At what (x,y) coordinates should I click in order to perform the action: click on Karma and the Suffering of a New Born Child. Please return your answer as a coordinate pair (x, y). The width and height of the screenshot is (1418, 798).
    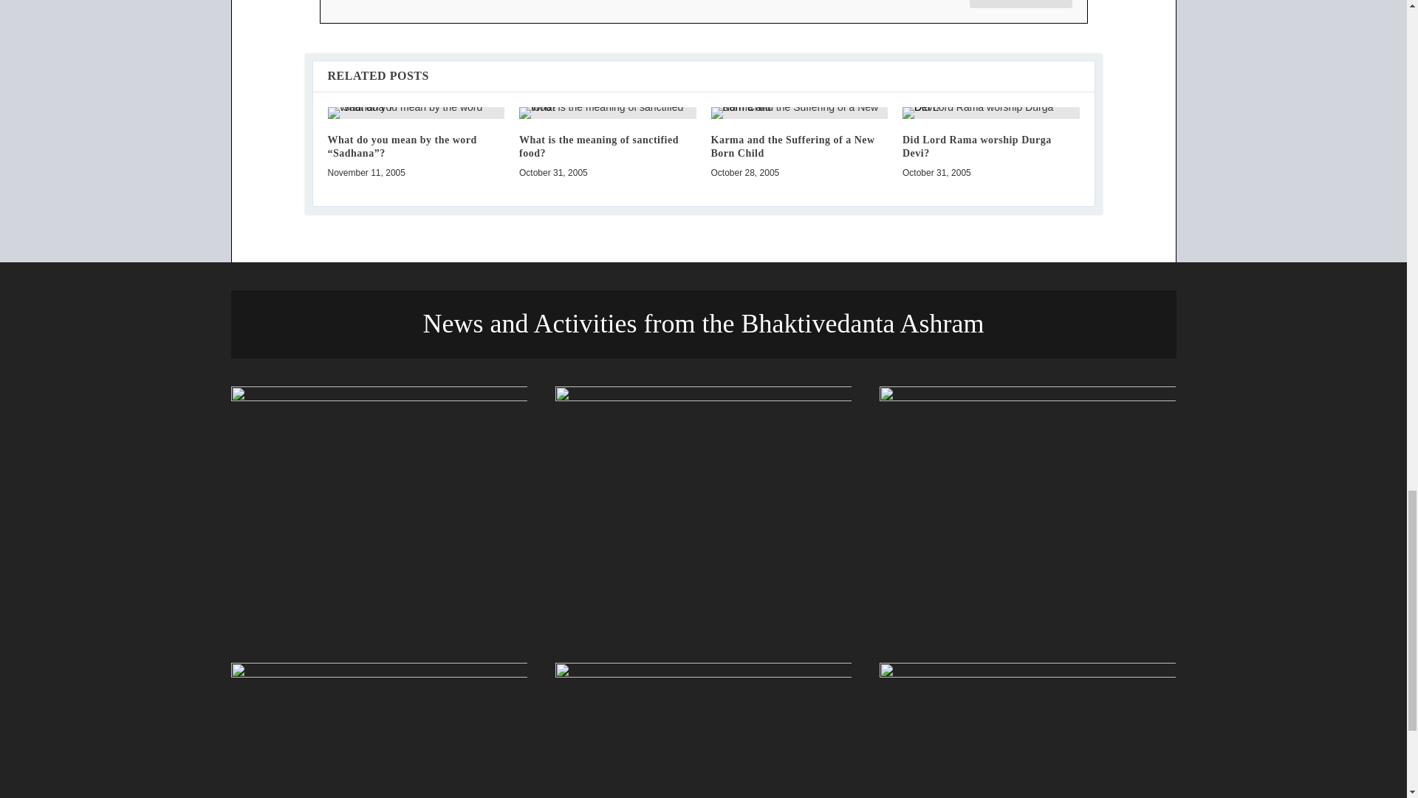
    Looking at the image, I should click on (798, 112).